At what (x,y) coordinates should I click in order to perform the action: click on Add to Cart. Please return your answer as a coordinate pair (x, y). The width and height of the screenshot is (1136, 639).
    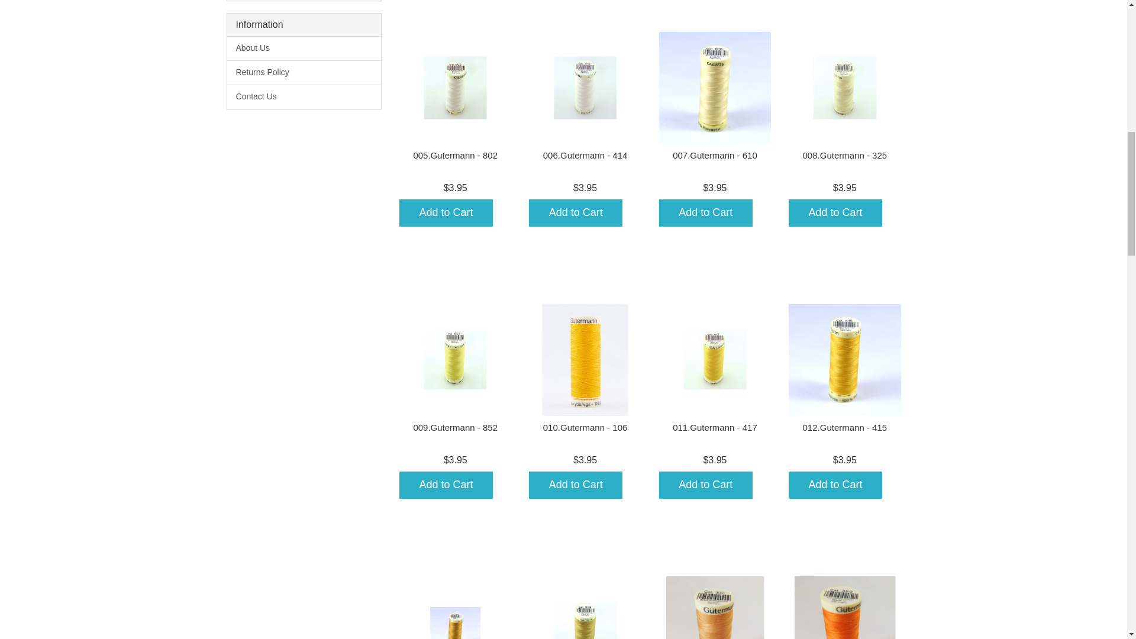
    Looking at the image, I should click on (576, 213).